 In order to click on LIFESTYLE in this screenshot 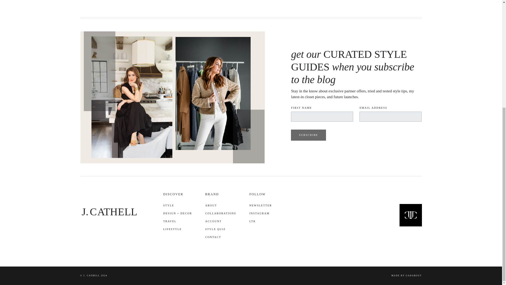, I will do `click(178, 229)`.